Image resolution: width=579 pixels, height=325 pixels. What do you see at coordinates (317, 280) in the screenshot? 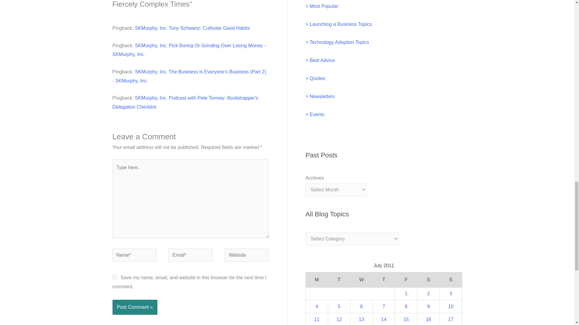
I see `Monday` at bounding box center [317, 280].